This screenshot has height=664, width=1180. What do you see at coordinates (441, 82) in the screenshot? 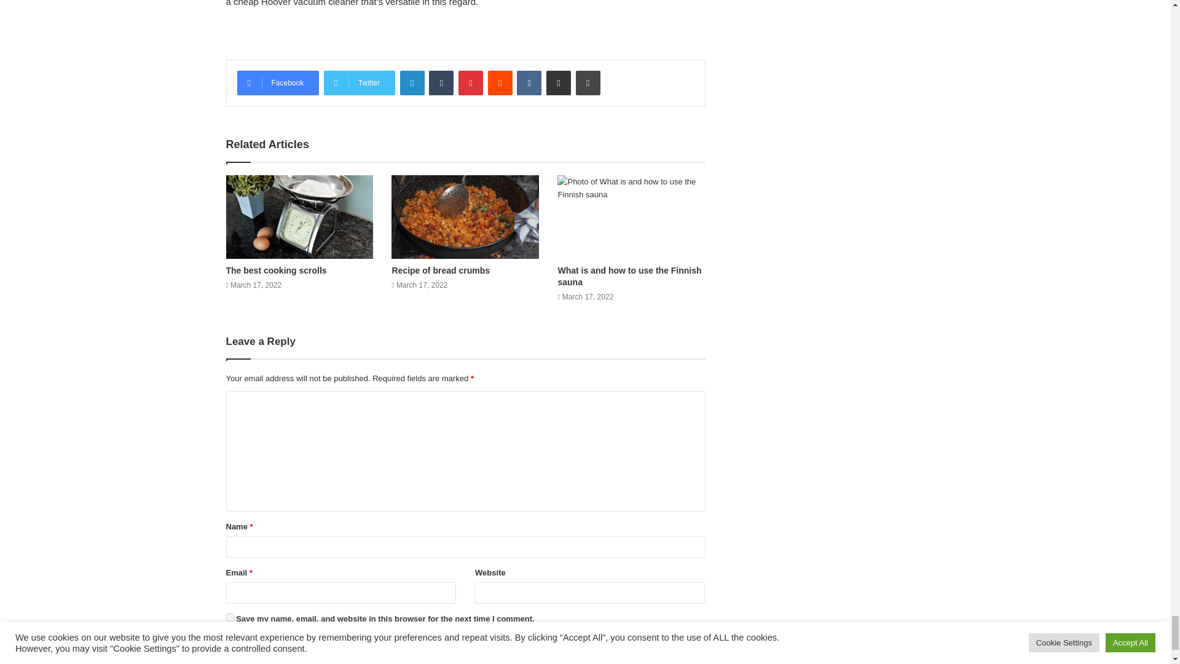
I see `Tumblr` at bounding box center [441, 82].